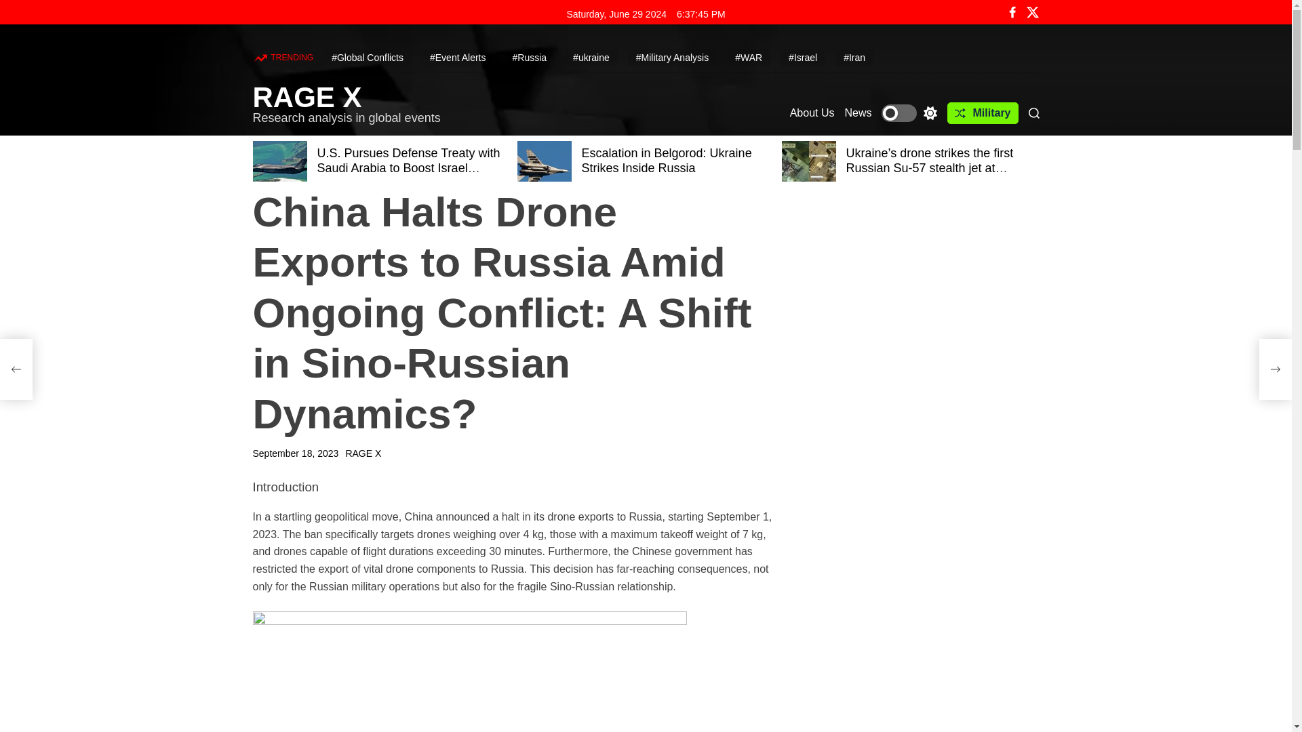  I want to click on RAGE X, so click(363, 453).